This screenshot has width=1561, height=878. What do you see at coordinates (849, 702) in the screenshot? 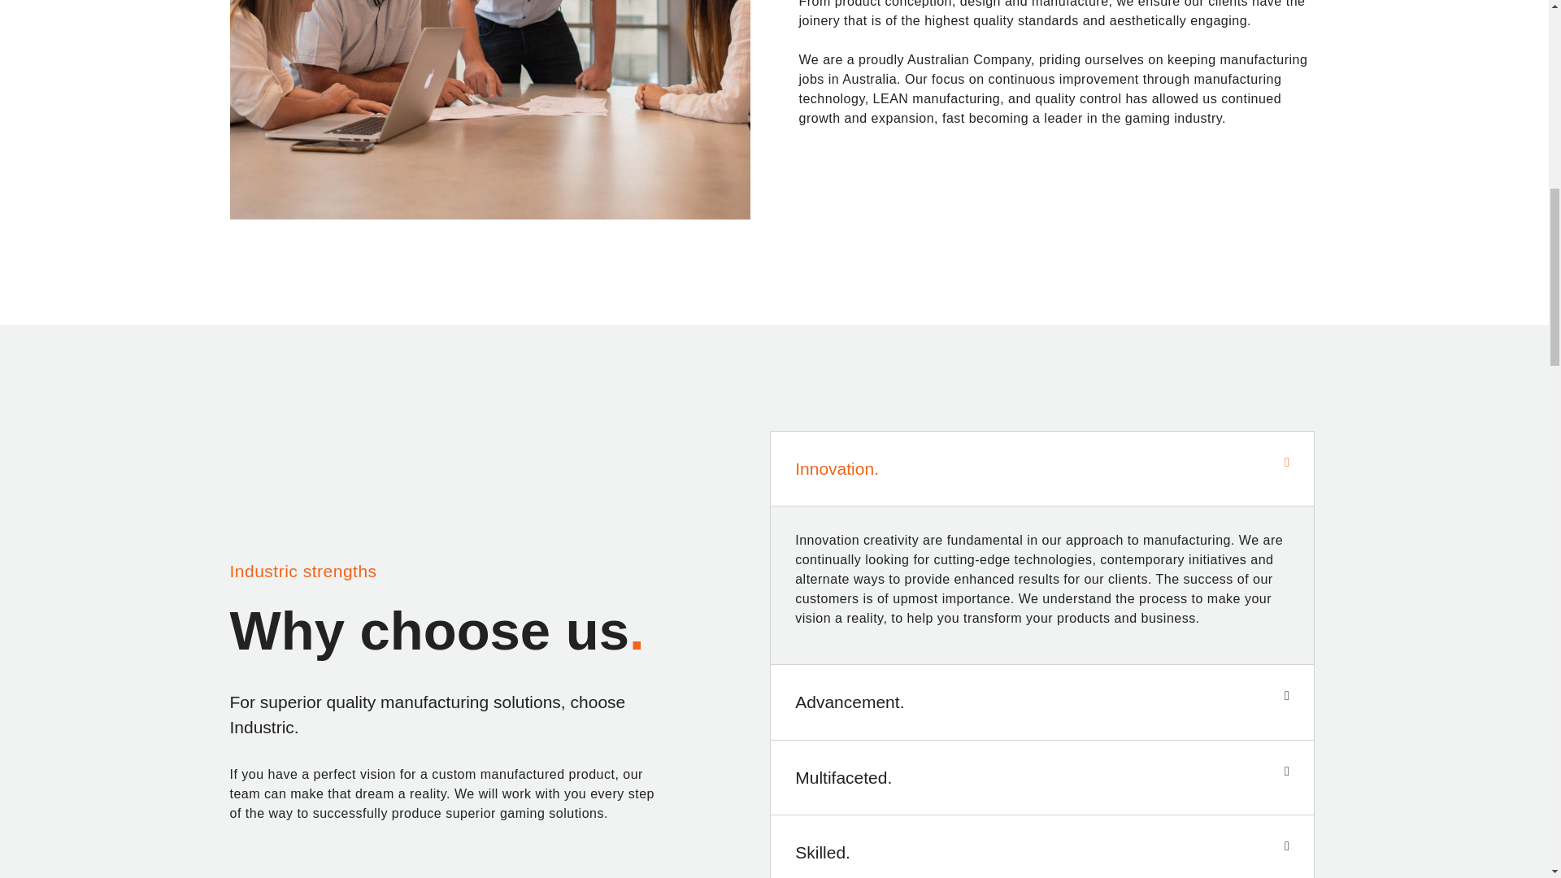
I see `Advancement.` at bounding box center [849, 702].